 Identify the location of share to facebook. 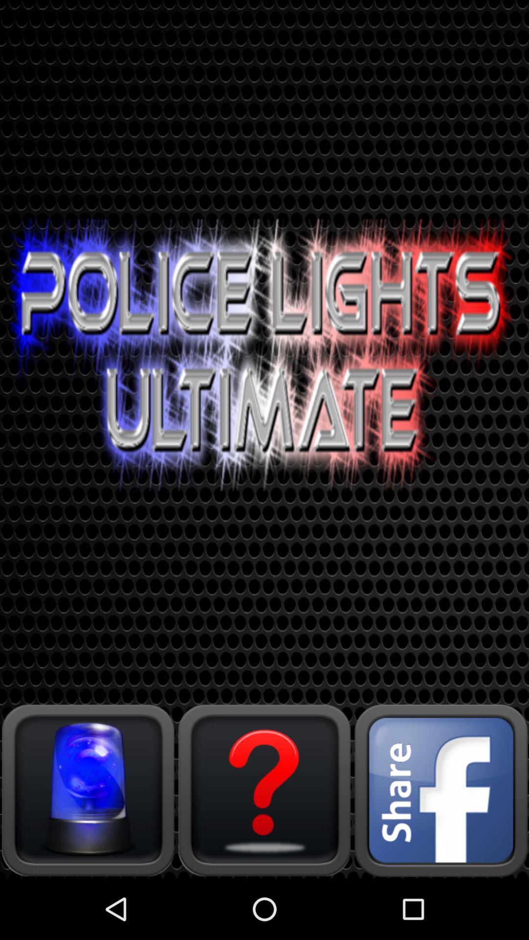
(441, 790).